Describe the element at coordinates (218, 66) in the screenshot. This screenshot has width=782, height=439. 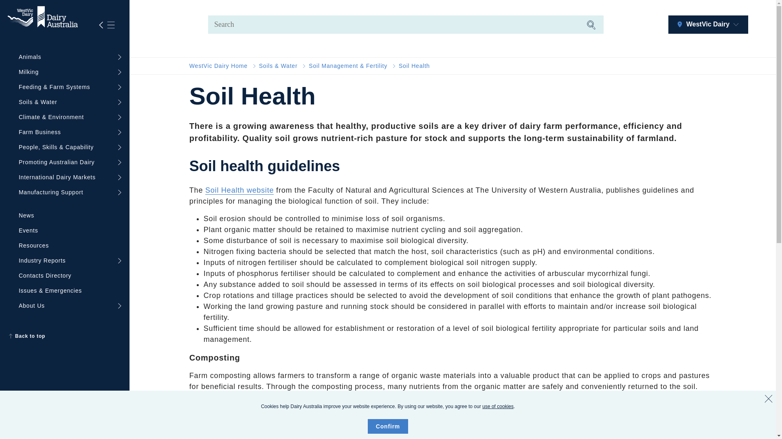
I see `Home` at that location.